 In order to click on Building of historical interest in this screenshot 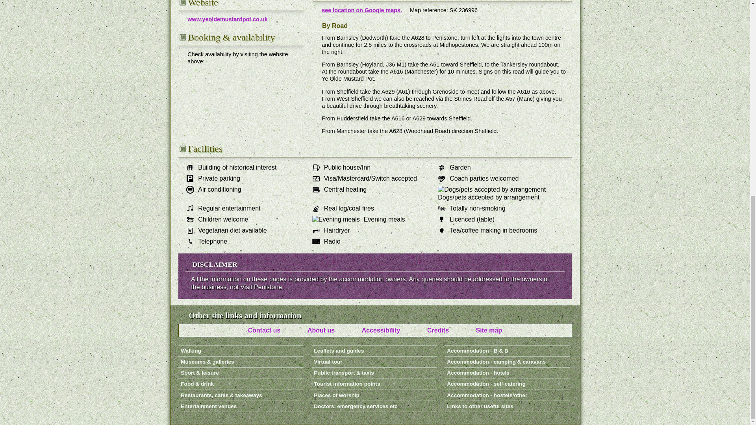, I will do `click(192, 168)`.